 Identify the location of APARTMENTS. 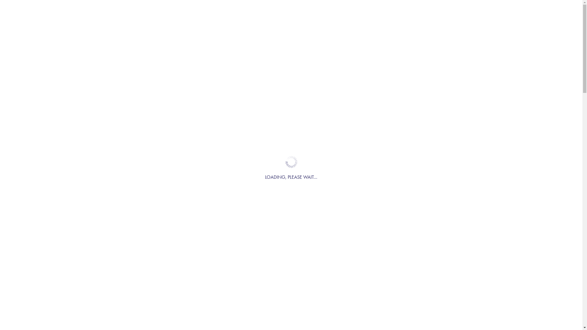
(376, 34).